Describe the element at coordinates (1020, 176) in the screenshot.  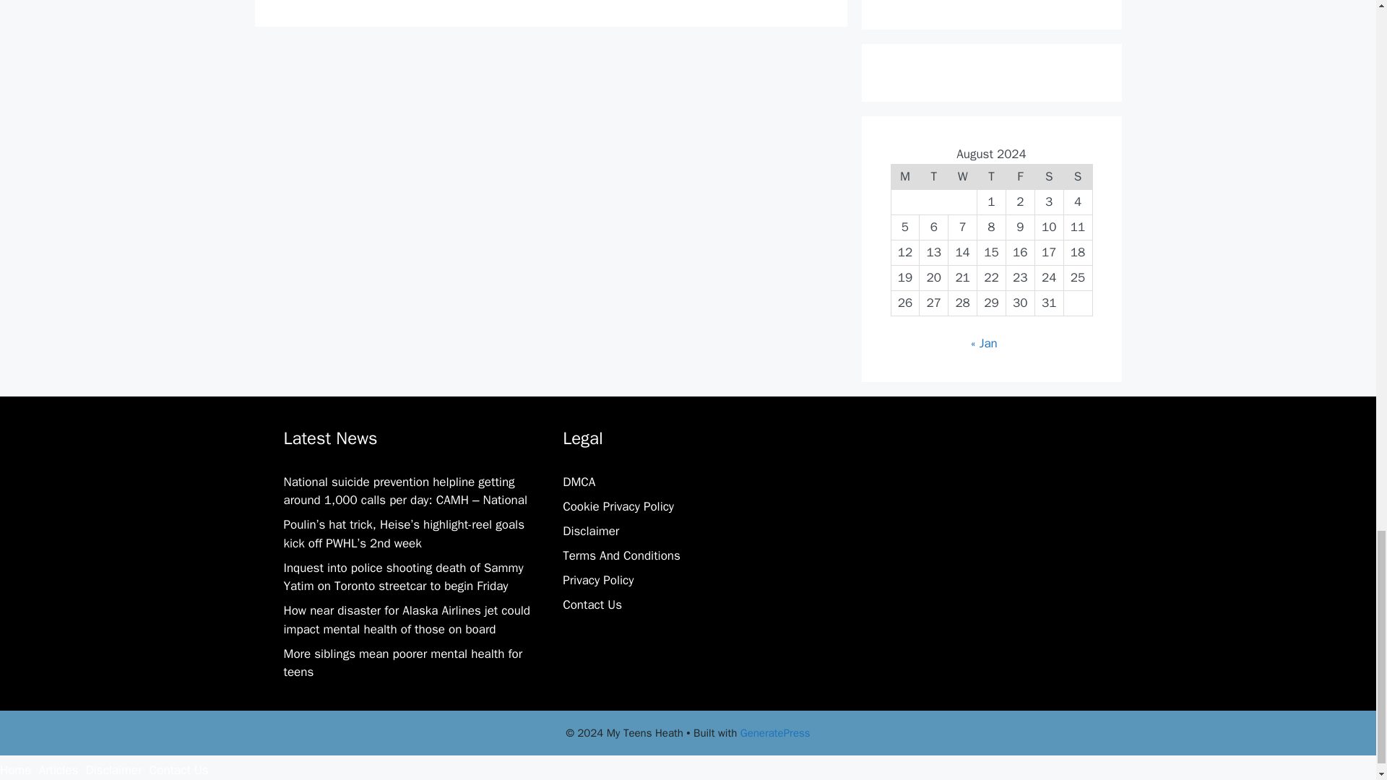
I see `Friday` at that location.